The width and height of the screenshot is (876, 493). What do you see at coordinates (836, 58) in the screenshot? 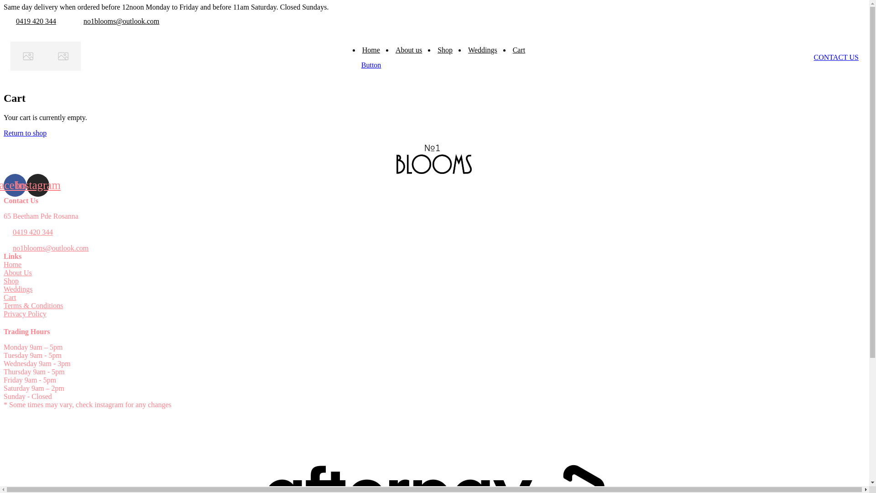
I see `CONTACT US` at bounding box center [836, 58].